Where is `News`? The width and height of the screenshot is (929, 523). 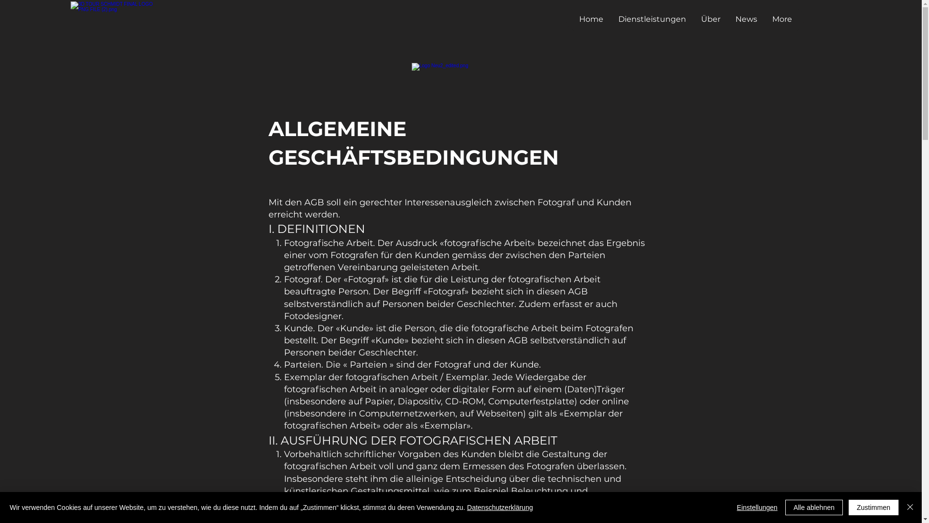 News is located at coordinates (746, 19).